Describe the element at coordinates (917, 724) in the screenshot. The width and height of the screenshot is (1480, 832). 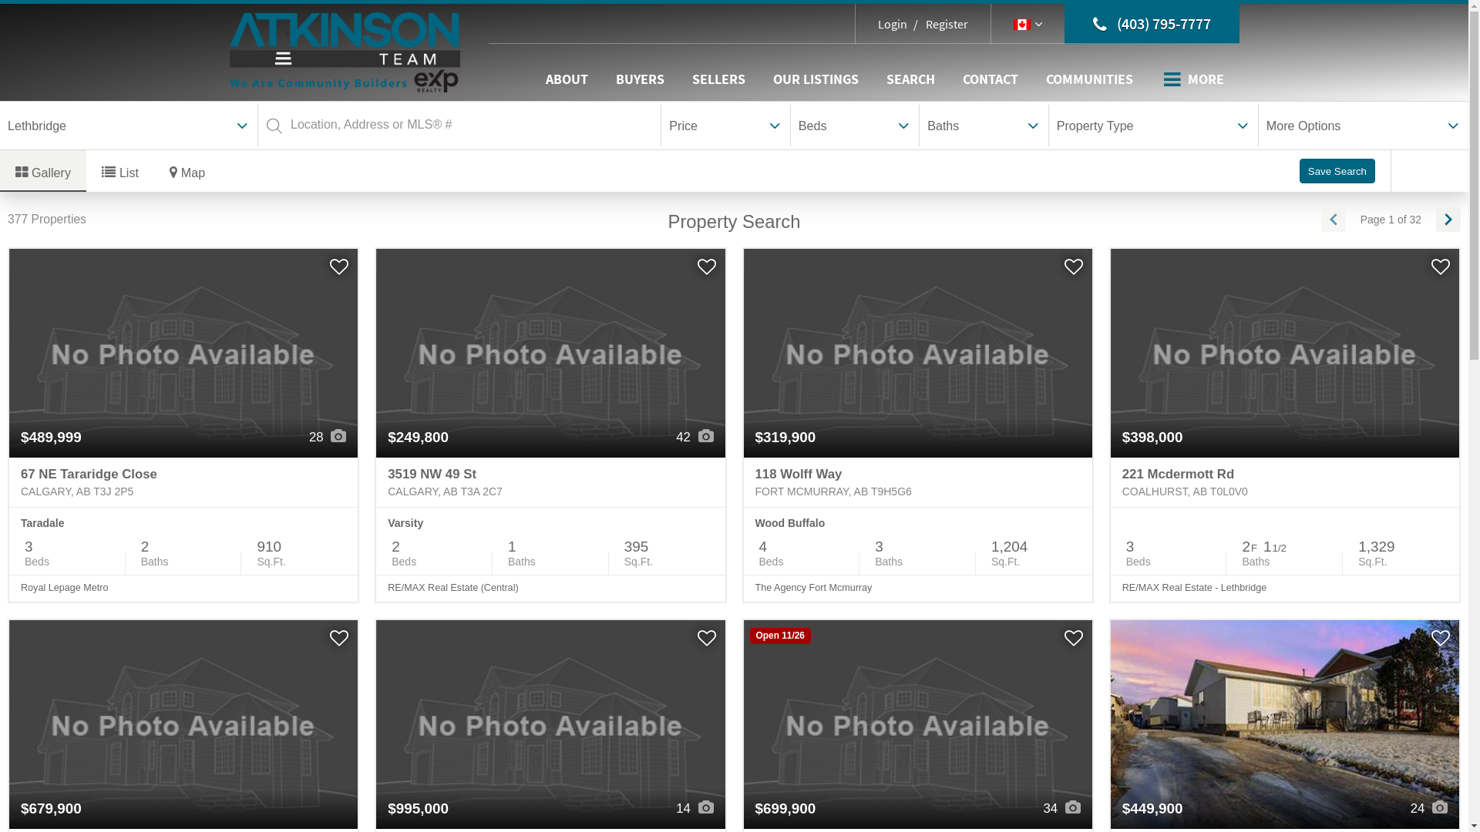
I see `$699,900
34` at that location.